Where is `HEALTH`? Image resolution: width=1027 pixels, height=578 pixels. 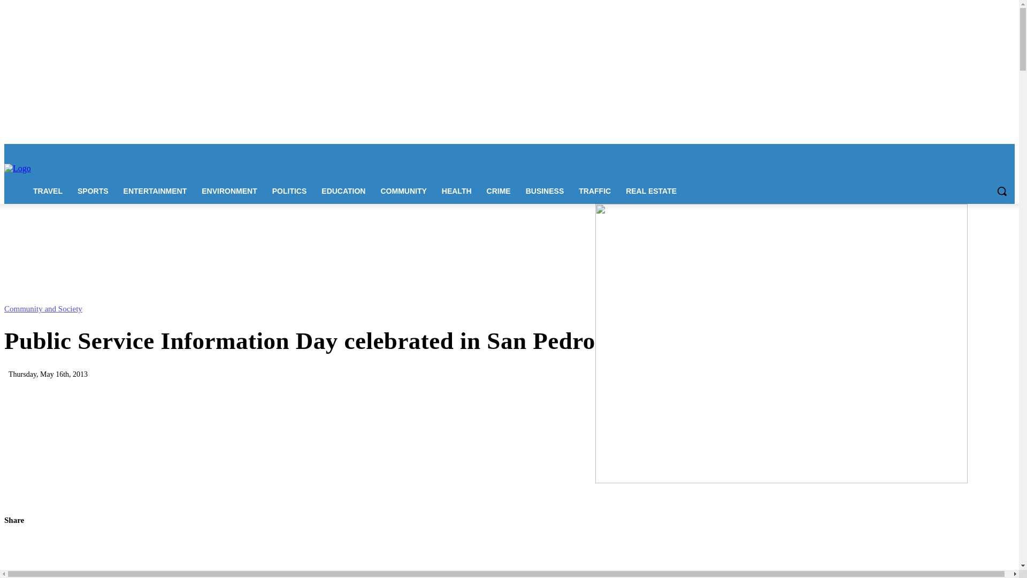 HEALTH is located at coordinates (457, 191).